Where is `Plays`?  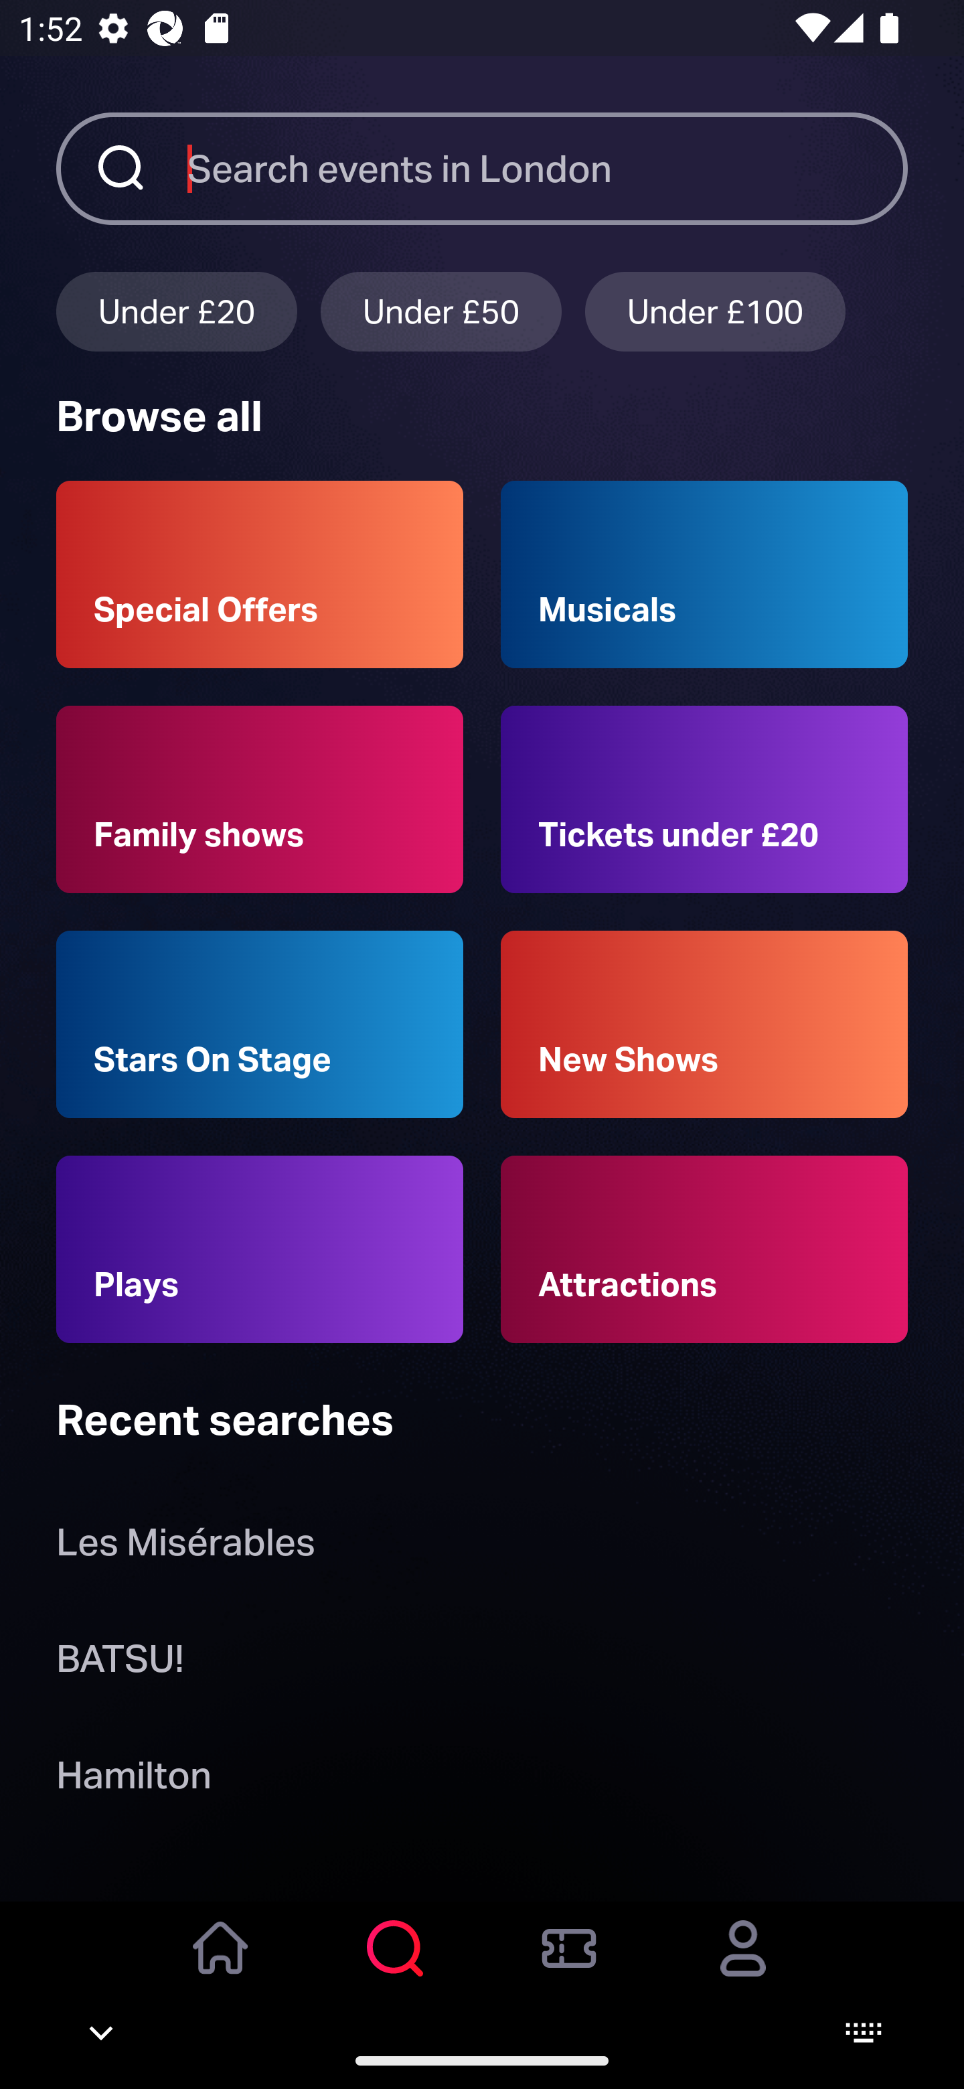
Plays is located at coordinates (260, 1249).